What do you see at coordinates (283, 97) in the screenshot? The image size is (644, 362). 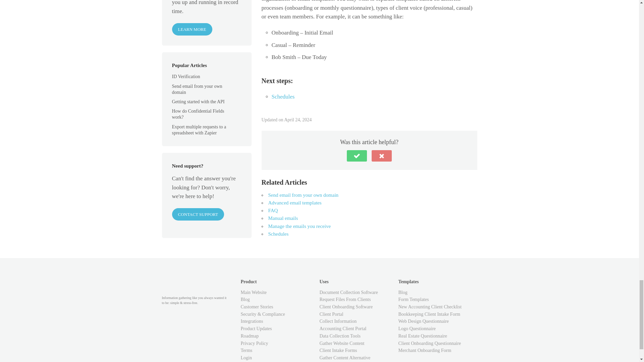 I see `Schedules` at bounding box center [283, 97].